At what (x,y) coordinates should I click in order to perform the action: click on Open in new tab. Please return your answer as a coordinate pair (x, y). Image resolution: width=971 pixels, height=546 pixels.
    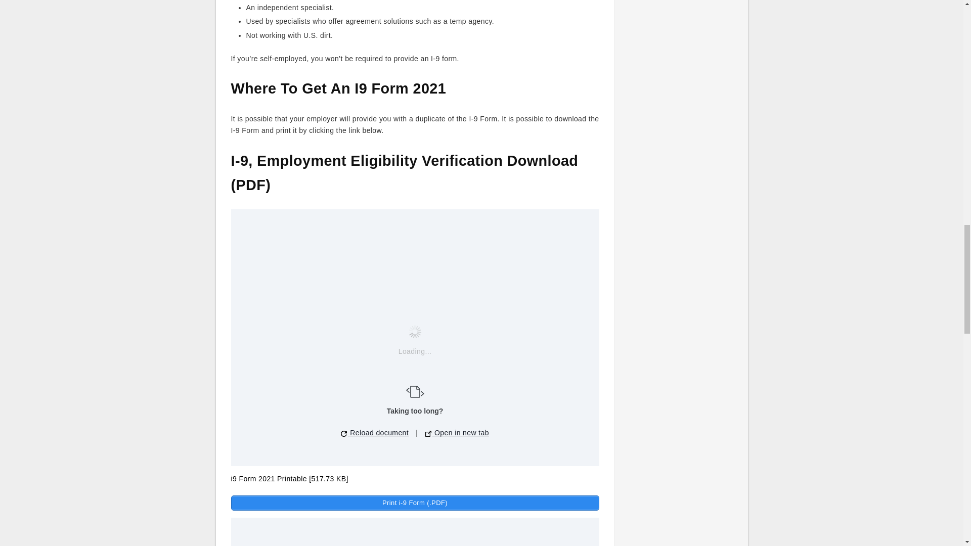
    Looking at the image, I should click on (457, 433).